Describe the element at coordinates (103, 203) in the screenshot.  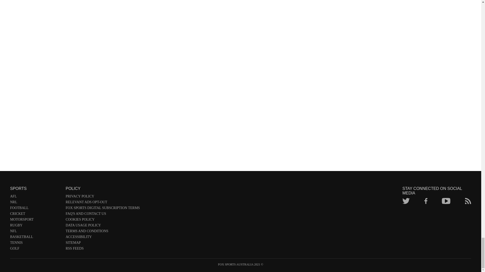
I see `RELEVANT ADS OPT-OUT` at that location.